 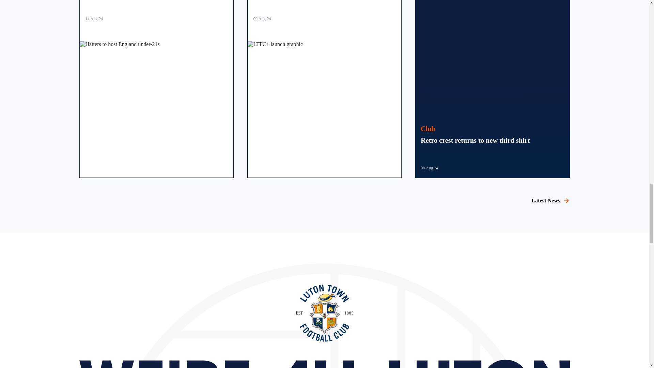 I want to click on Latest News, so click(x=550, y=200).